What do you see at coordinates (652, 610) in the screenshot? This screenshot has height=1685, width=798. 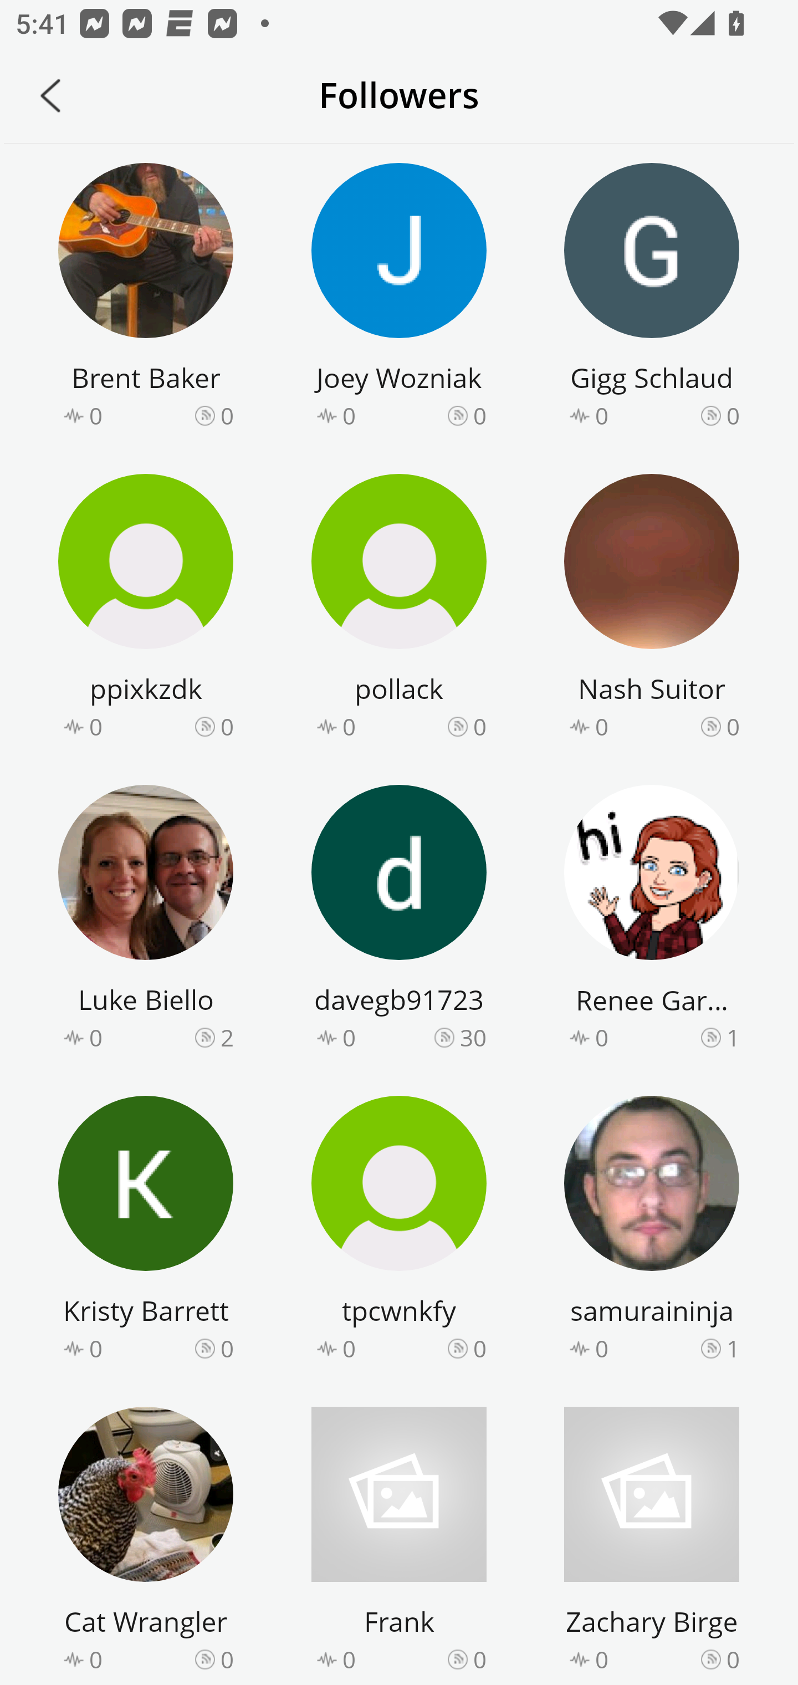 I see `Nash Suitor 0 0` at bounding box center [652, 610].